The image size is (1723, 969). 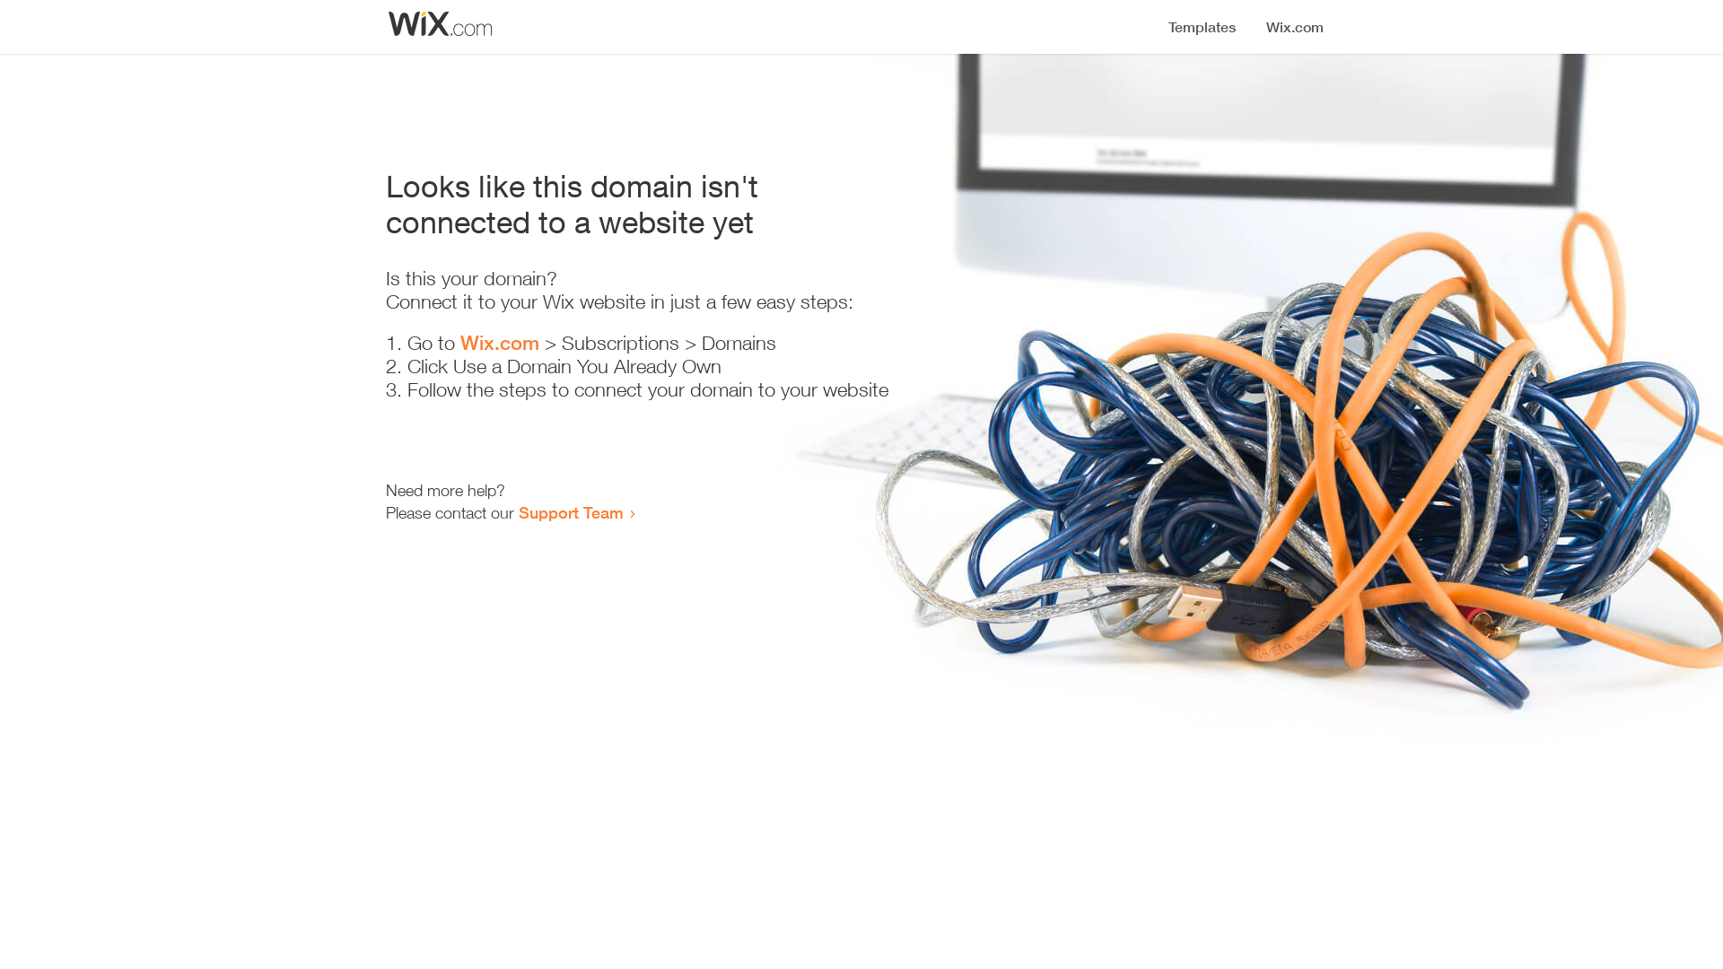 What do you see at coordinates (500, 343) in the screenshot?
I see `Wix.com` at bounding box center [500, 343].